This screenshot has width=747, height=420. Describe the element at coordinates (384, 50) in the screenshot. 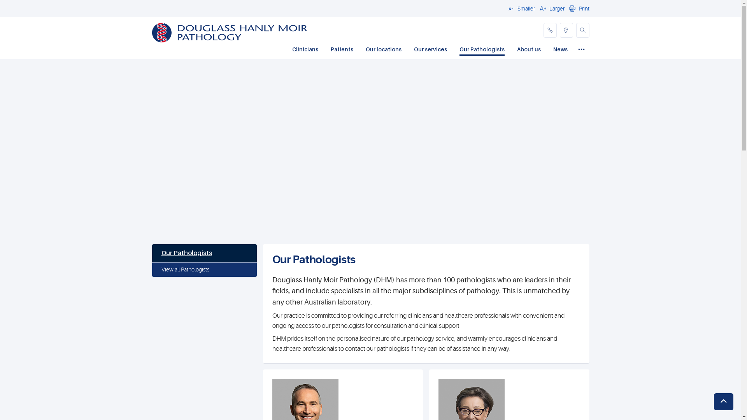

I see `Our locations` at that location.